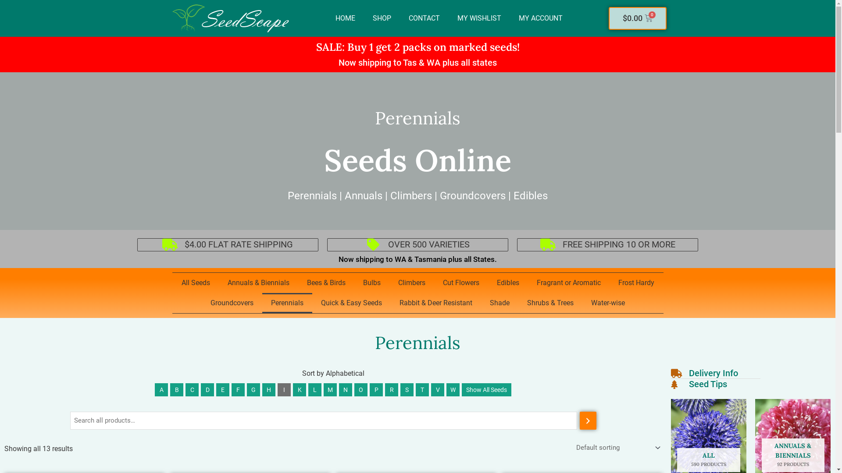  I want to click on L, so click(315, 390).